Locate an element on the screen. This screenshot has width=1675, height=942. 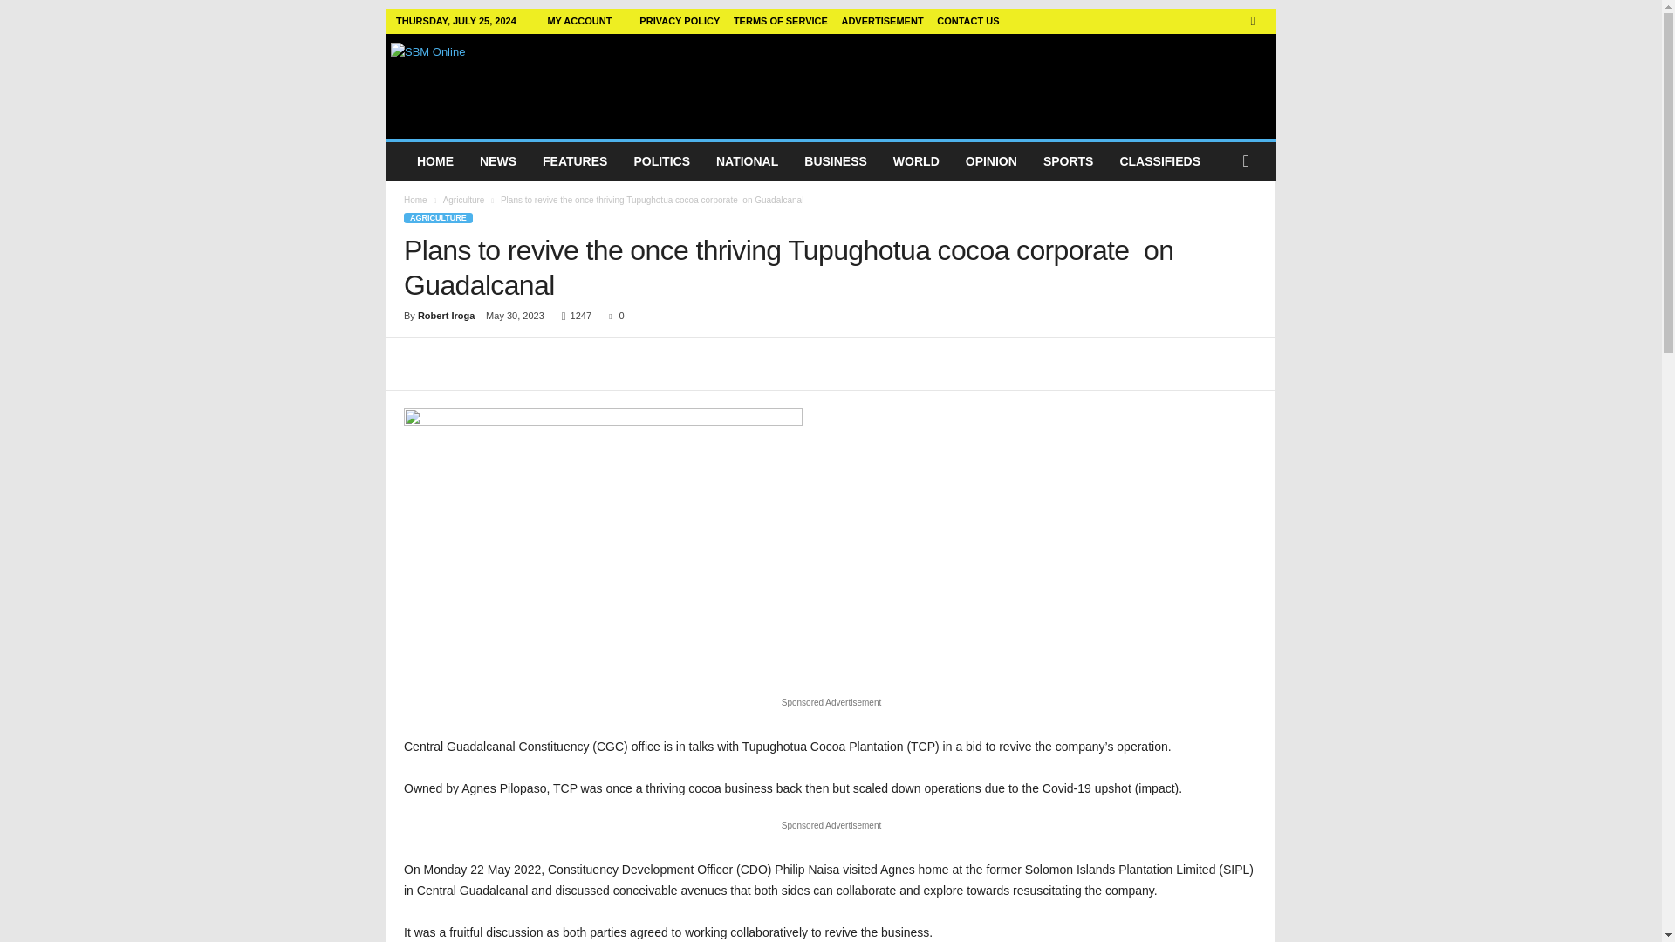
CONTACT US is located at coordinates (967, 21).